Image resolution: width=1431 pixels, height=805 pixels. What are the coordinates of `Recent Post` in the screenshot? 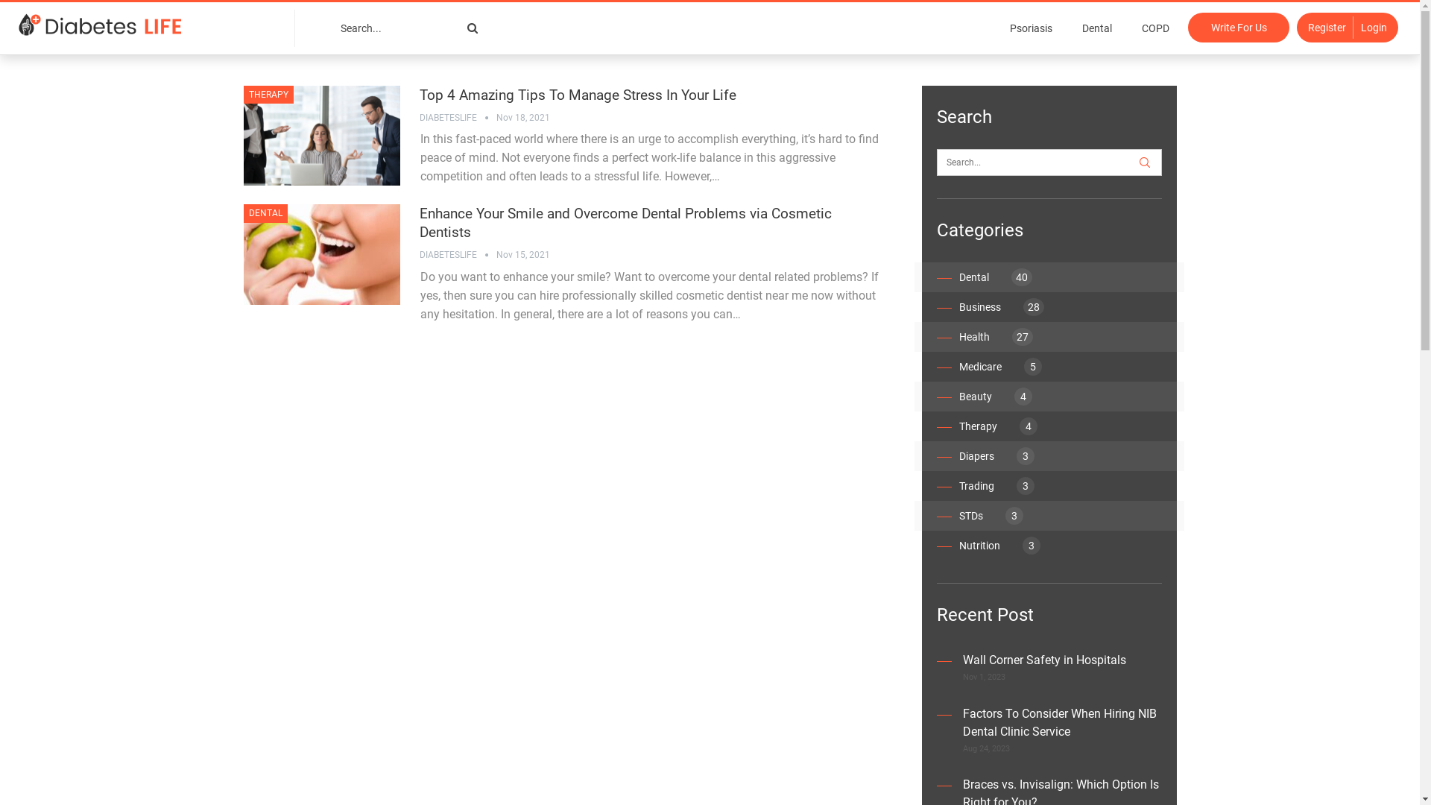 It's located at (985, 615).